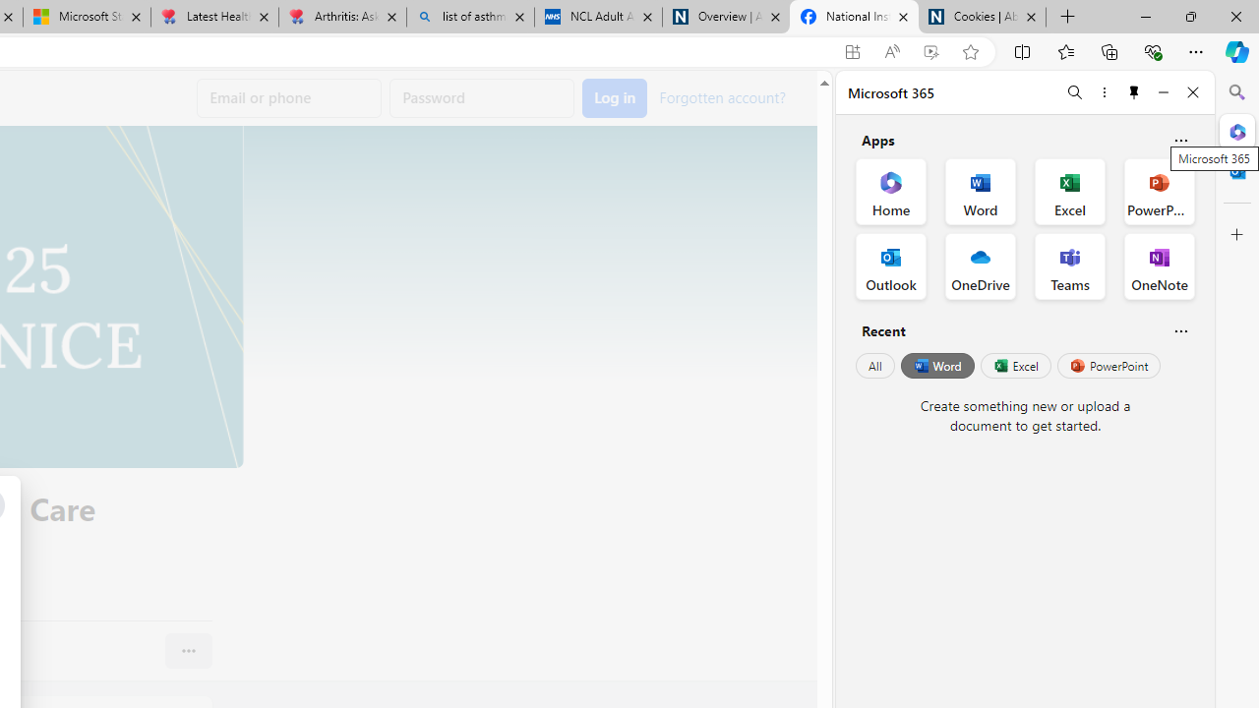 The image size is (1259, 708). What do you see at coordinates (598, 18) in the screenshot?
I see `NCL Adult Asthma Inhaler Choice Guideline` at bounding box center [598, 18].